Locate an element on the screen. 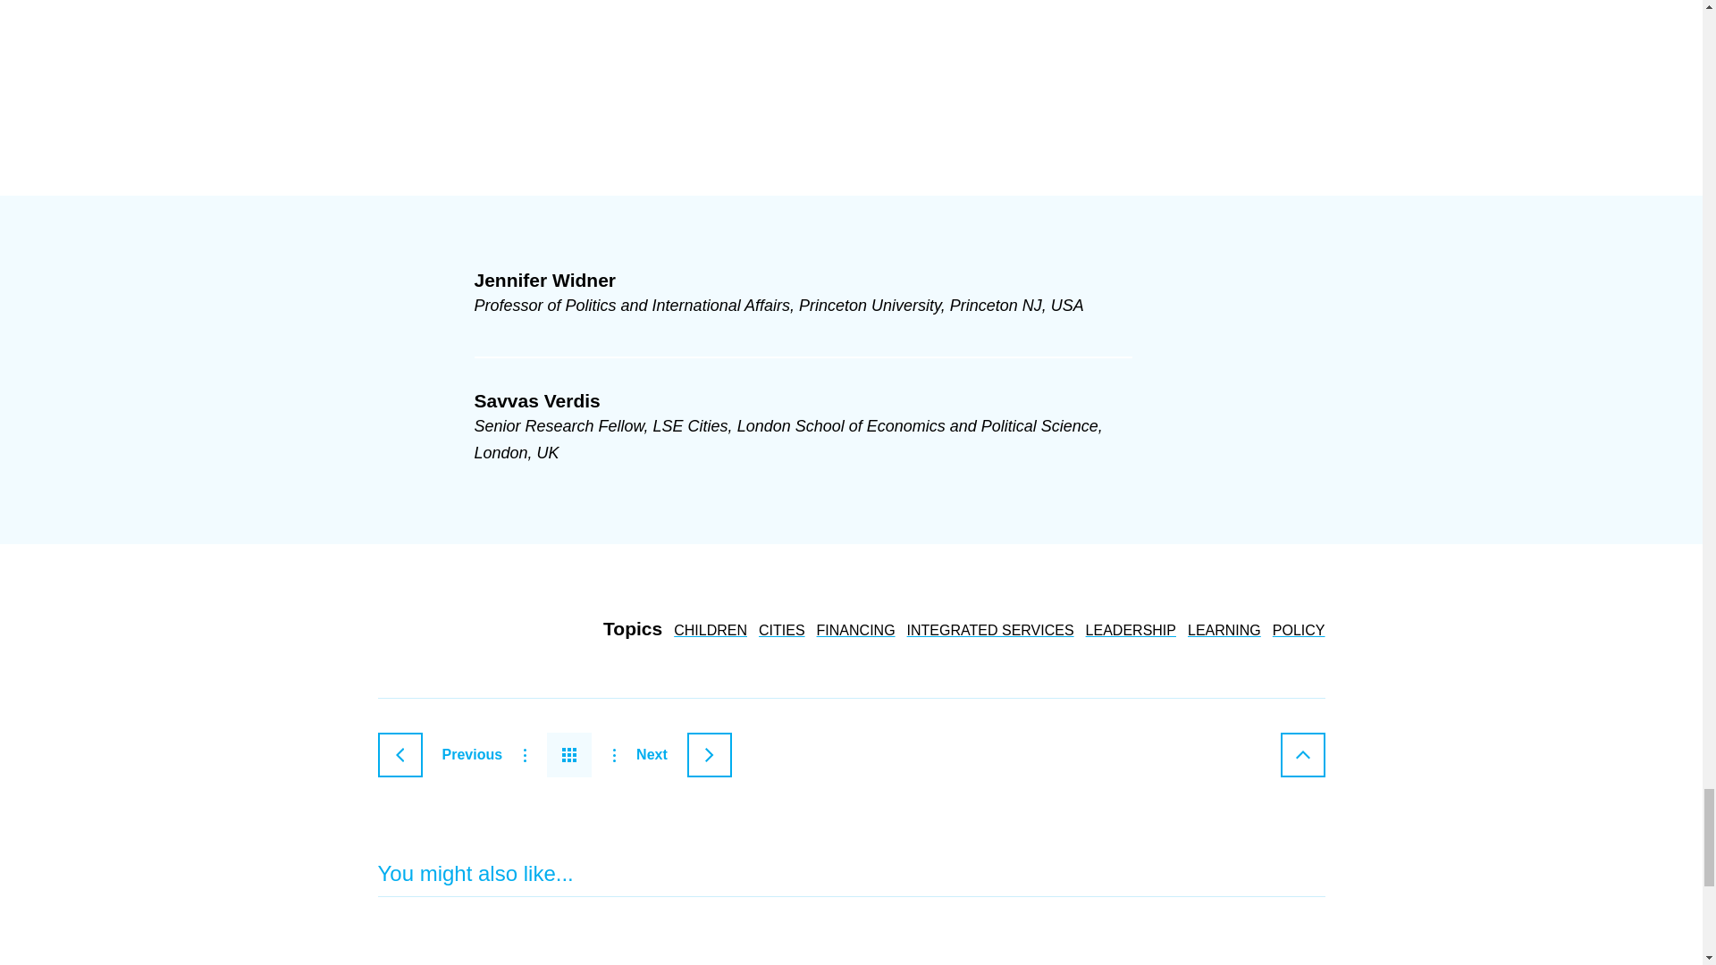  POLICY is located at coordinates (1299, 629).